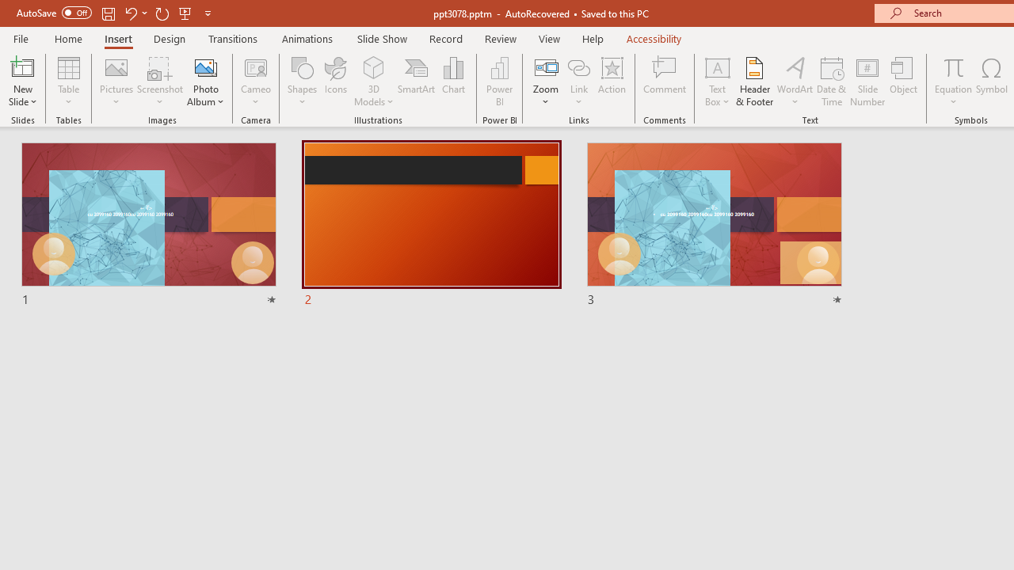 The height and width of the screenshot is (570, 1014). Describe the element at coordinates (549, 38) in the screenshot. I see `View` at that location.